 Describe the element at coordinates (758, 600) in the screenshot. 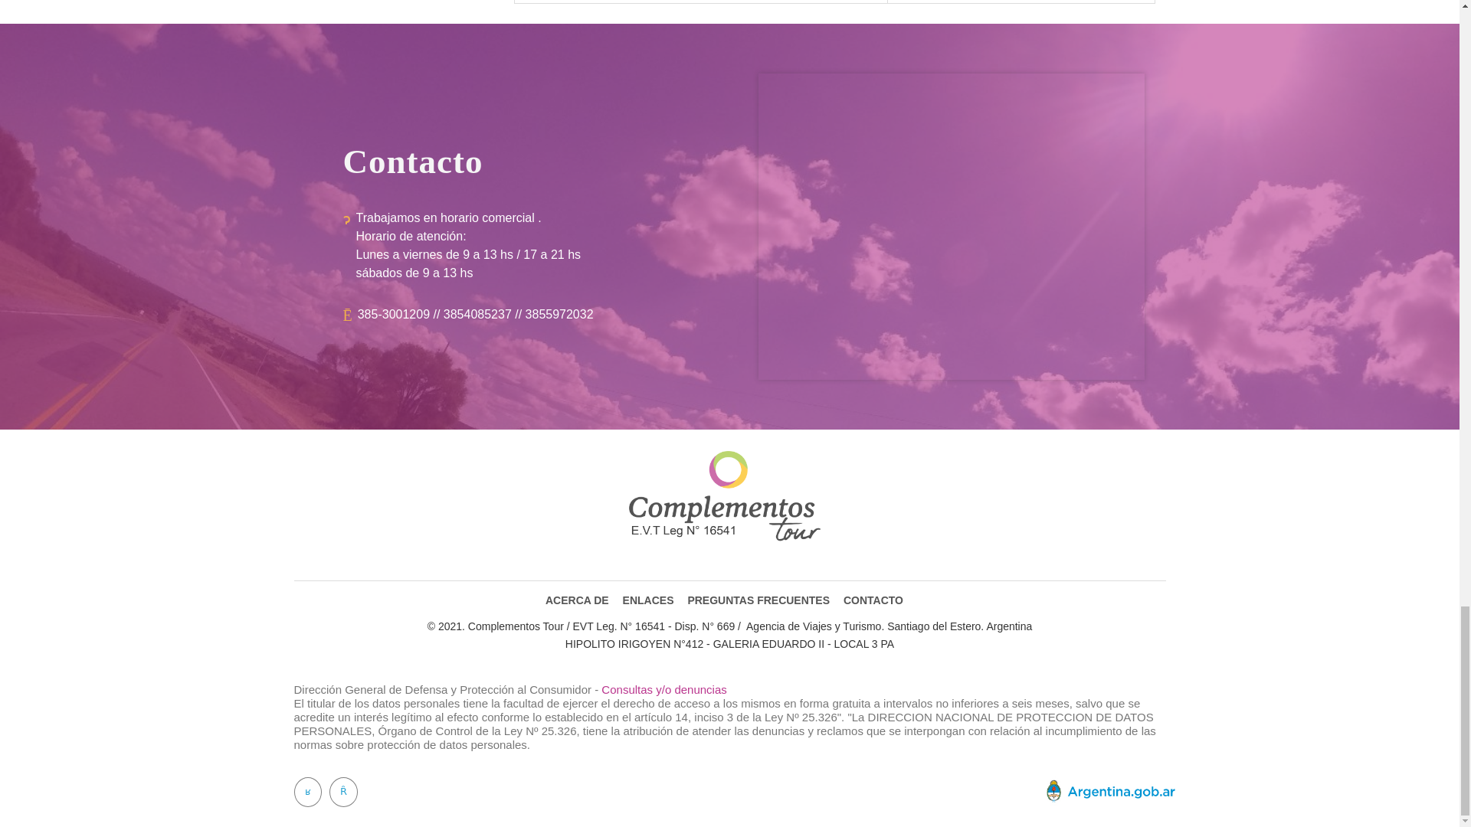

I see `PREGUNTAS FRECUENTES` at that location.